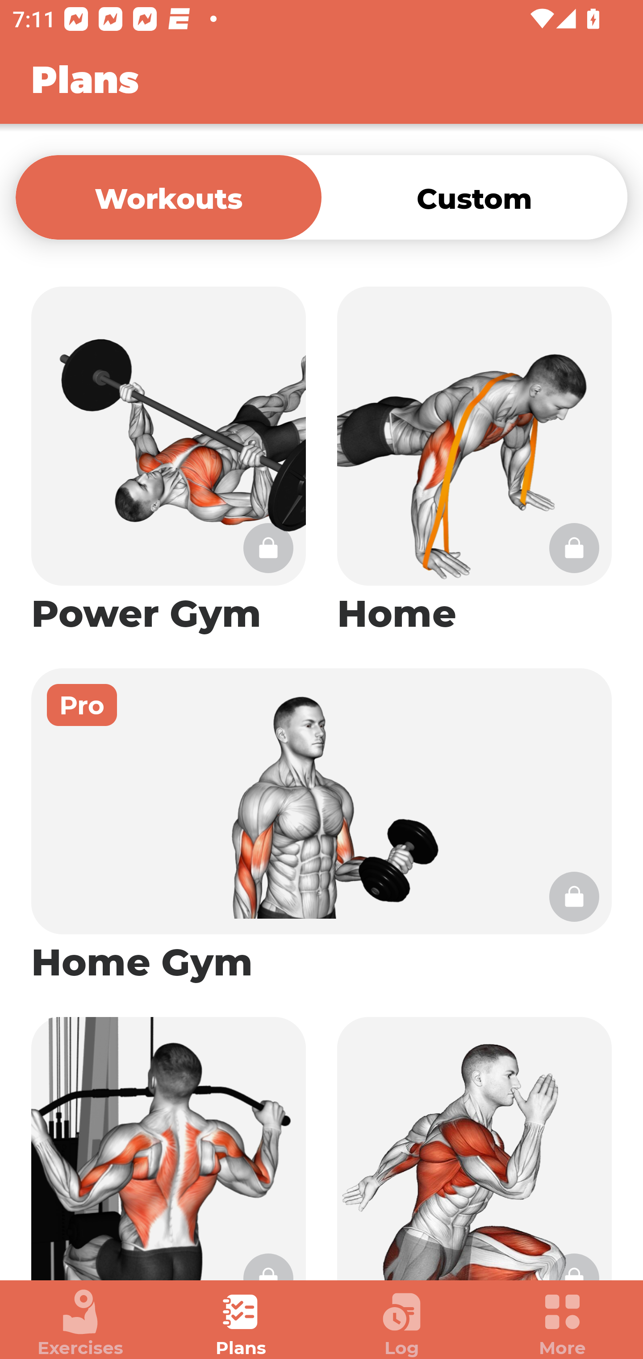  What do you see at coordinates (474, 461) in the screenshot?
I see `Home` at bounding box center [474, 461].